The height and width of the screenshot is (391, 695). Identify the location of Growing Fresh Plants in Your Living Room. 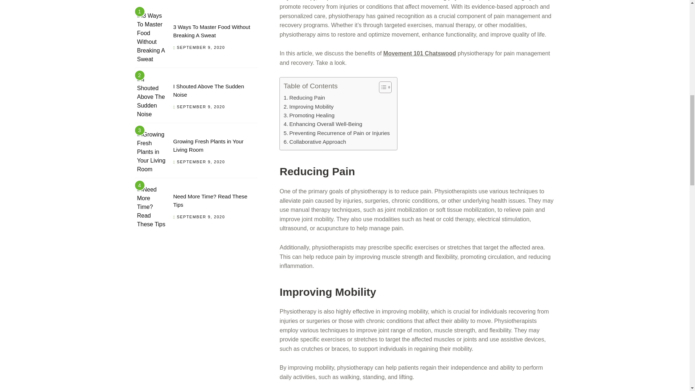
(208, 146).